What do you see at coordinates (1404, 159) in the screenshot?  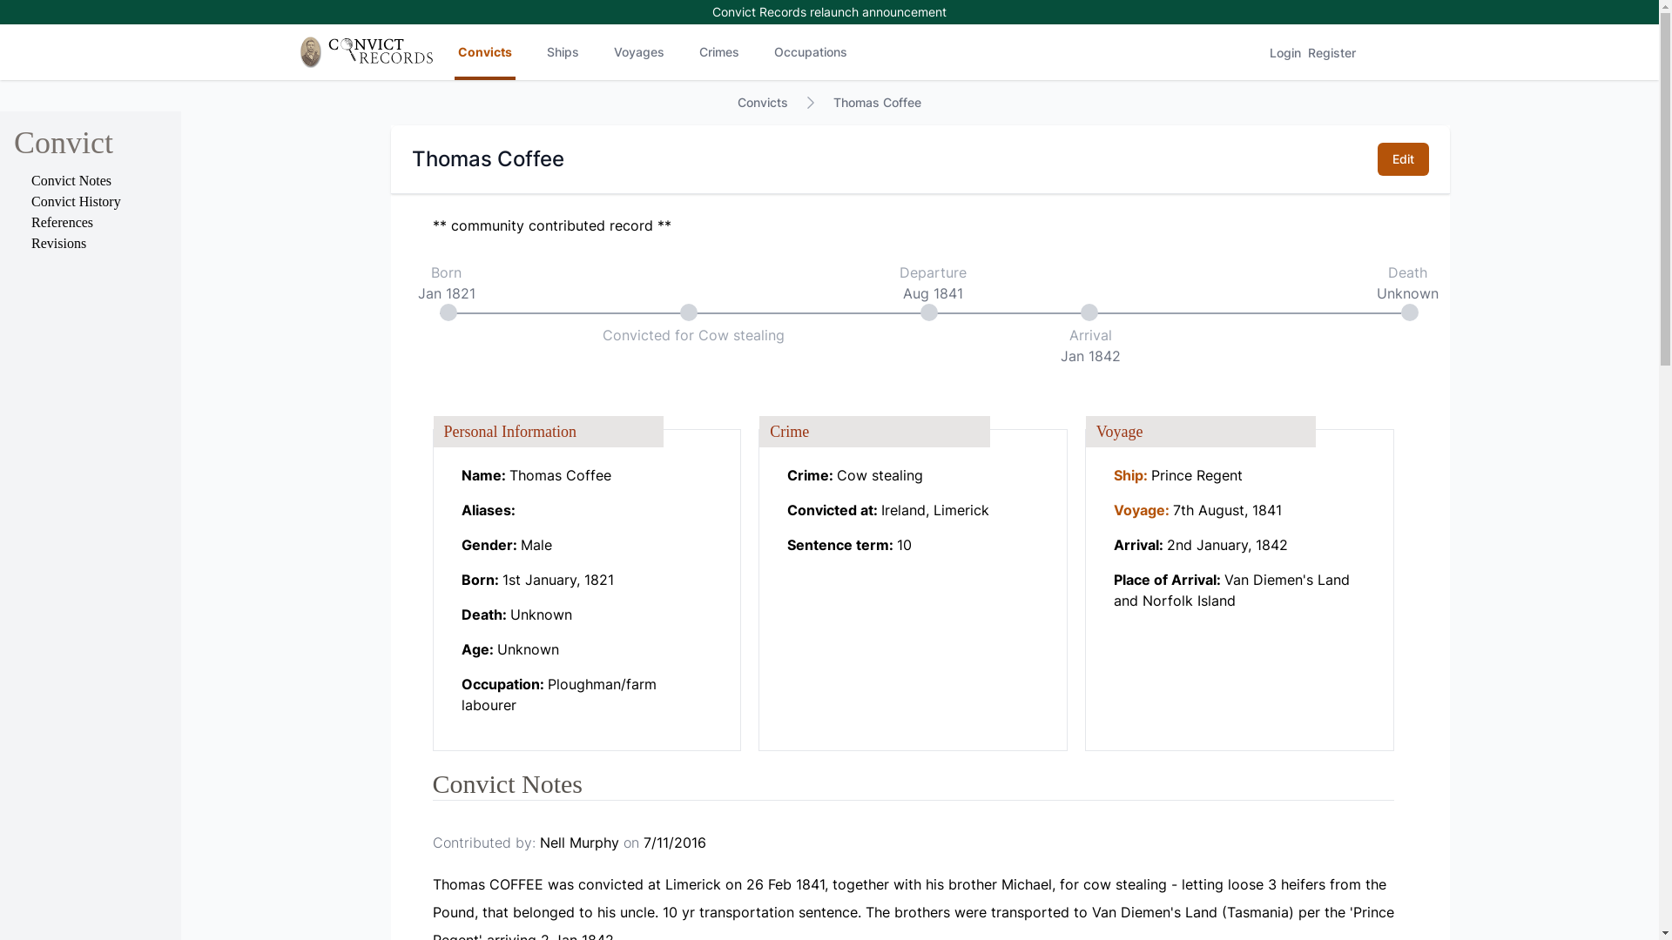 I see `Edit` at bounding box center [1404, 159].